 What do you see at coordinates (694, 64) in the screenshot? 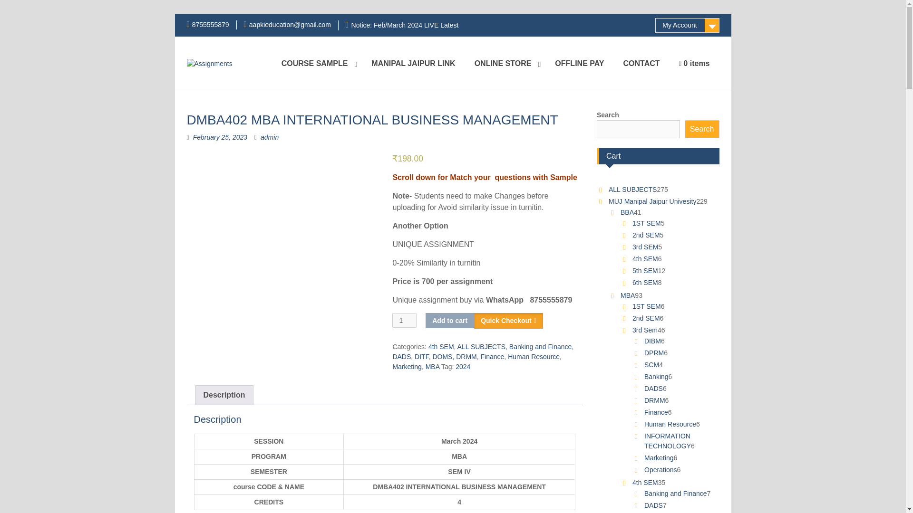
I see `Start shopping` at bounding box center [694, 64].